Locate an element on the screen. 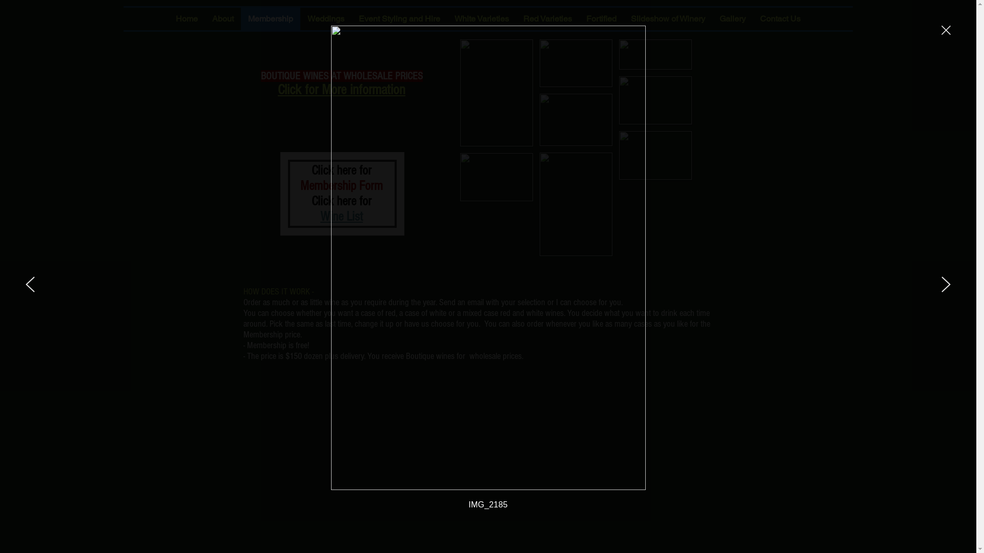 The width and height of the screenshot is (984, 553). Click for More information is located at coordinates (341, 91).